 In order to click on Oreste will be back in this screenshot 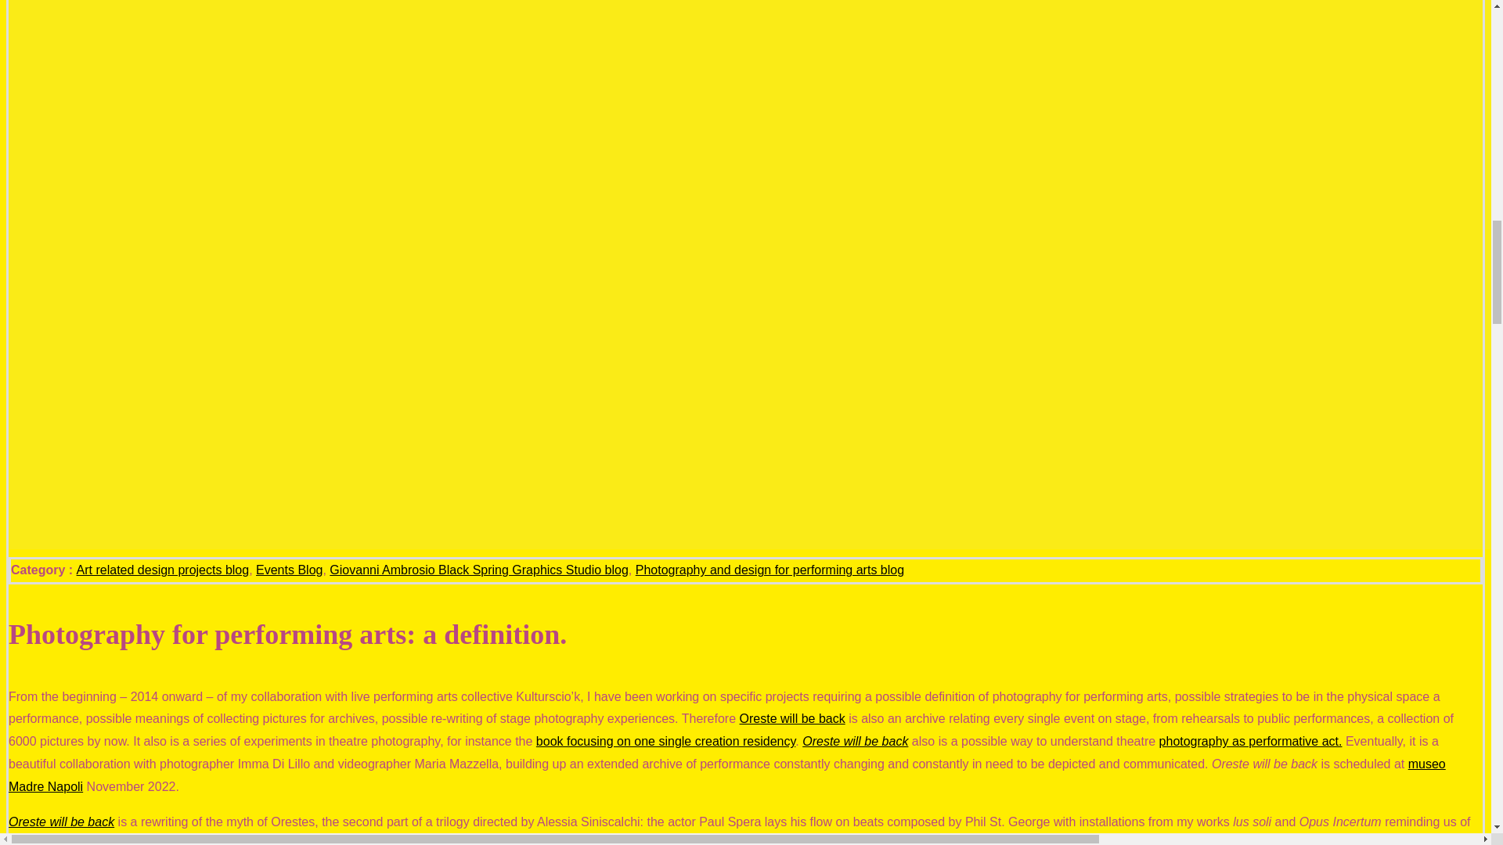, I will do `click(855, 740)`.